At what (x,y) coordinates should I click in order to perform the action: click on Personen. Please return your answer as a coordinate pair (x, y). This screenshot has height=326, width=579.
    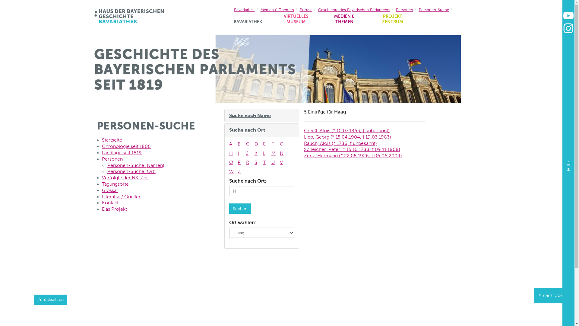
    Looking at the image, I should click on (404, 10).